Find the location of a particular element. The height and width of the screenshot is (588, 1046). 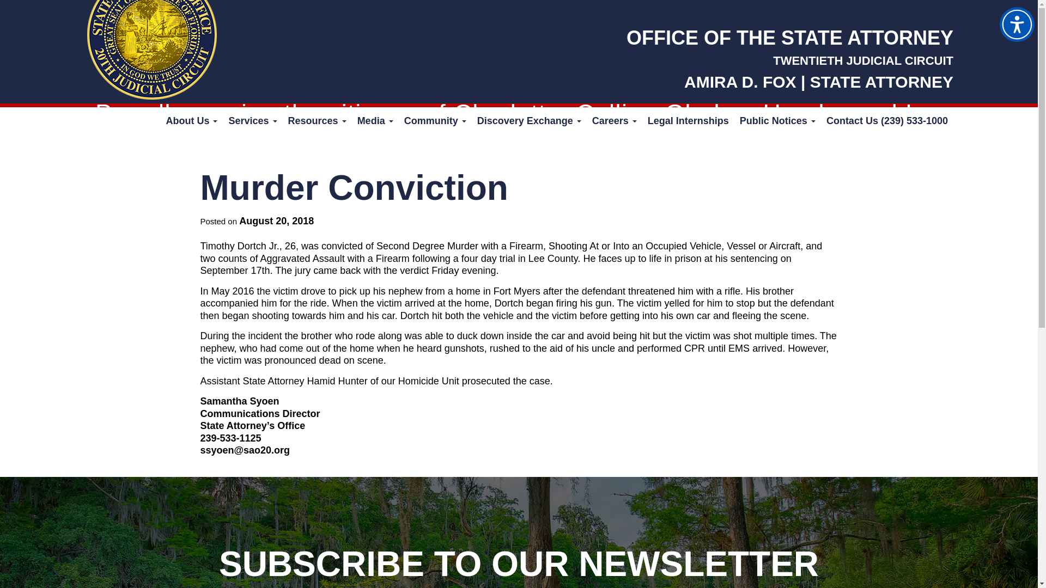

Services is located at coordinates (252, 121).